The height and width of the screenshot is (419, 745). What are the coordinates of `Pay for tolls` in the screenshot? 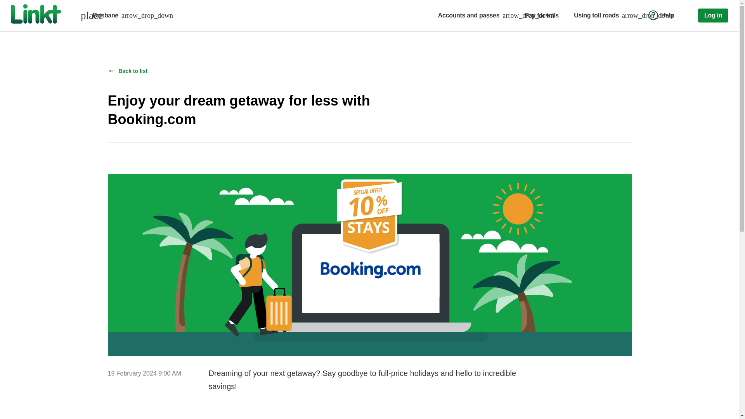 It's located at (541, 15).